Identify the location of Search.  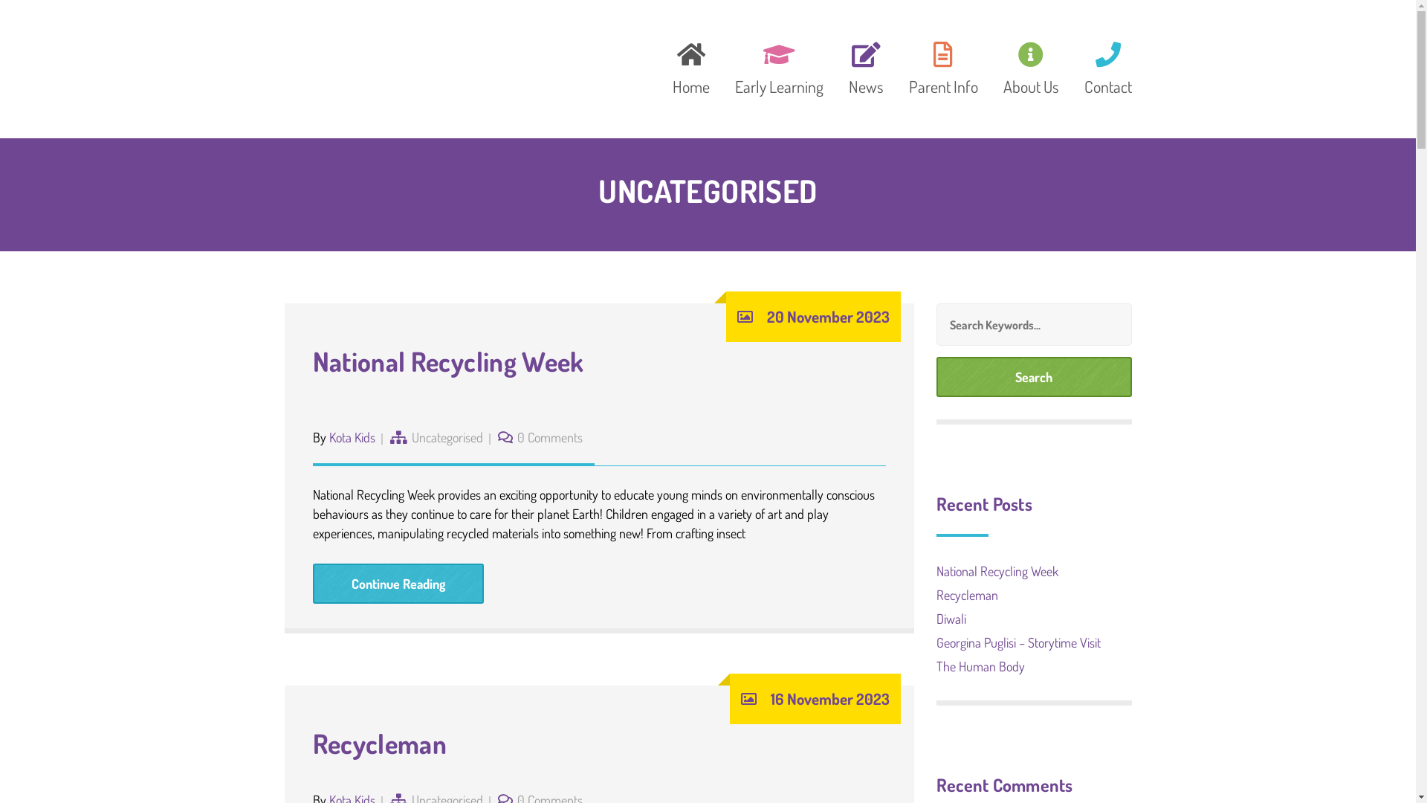
(1035, 377).